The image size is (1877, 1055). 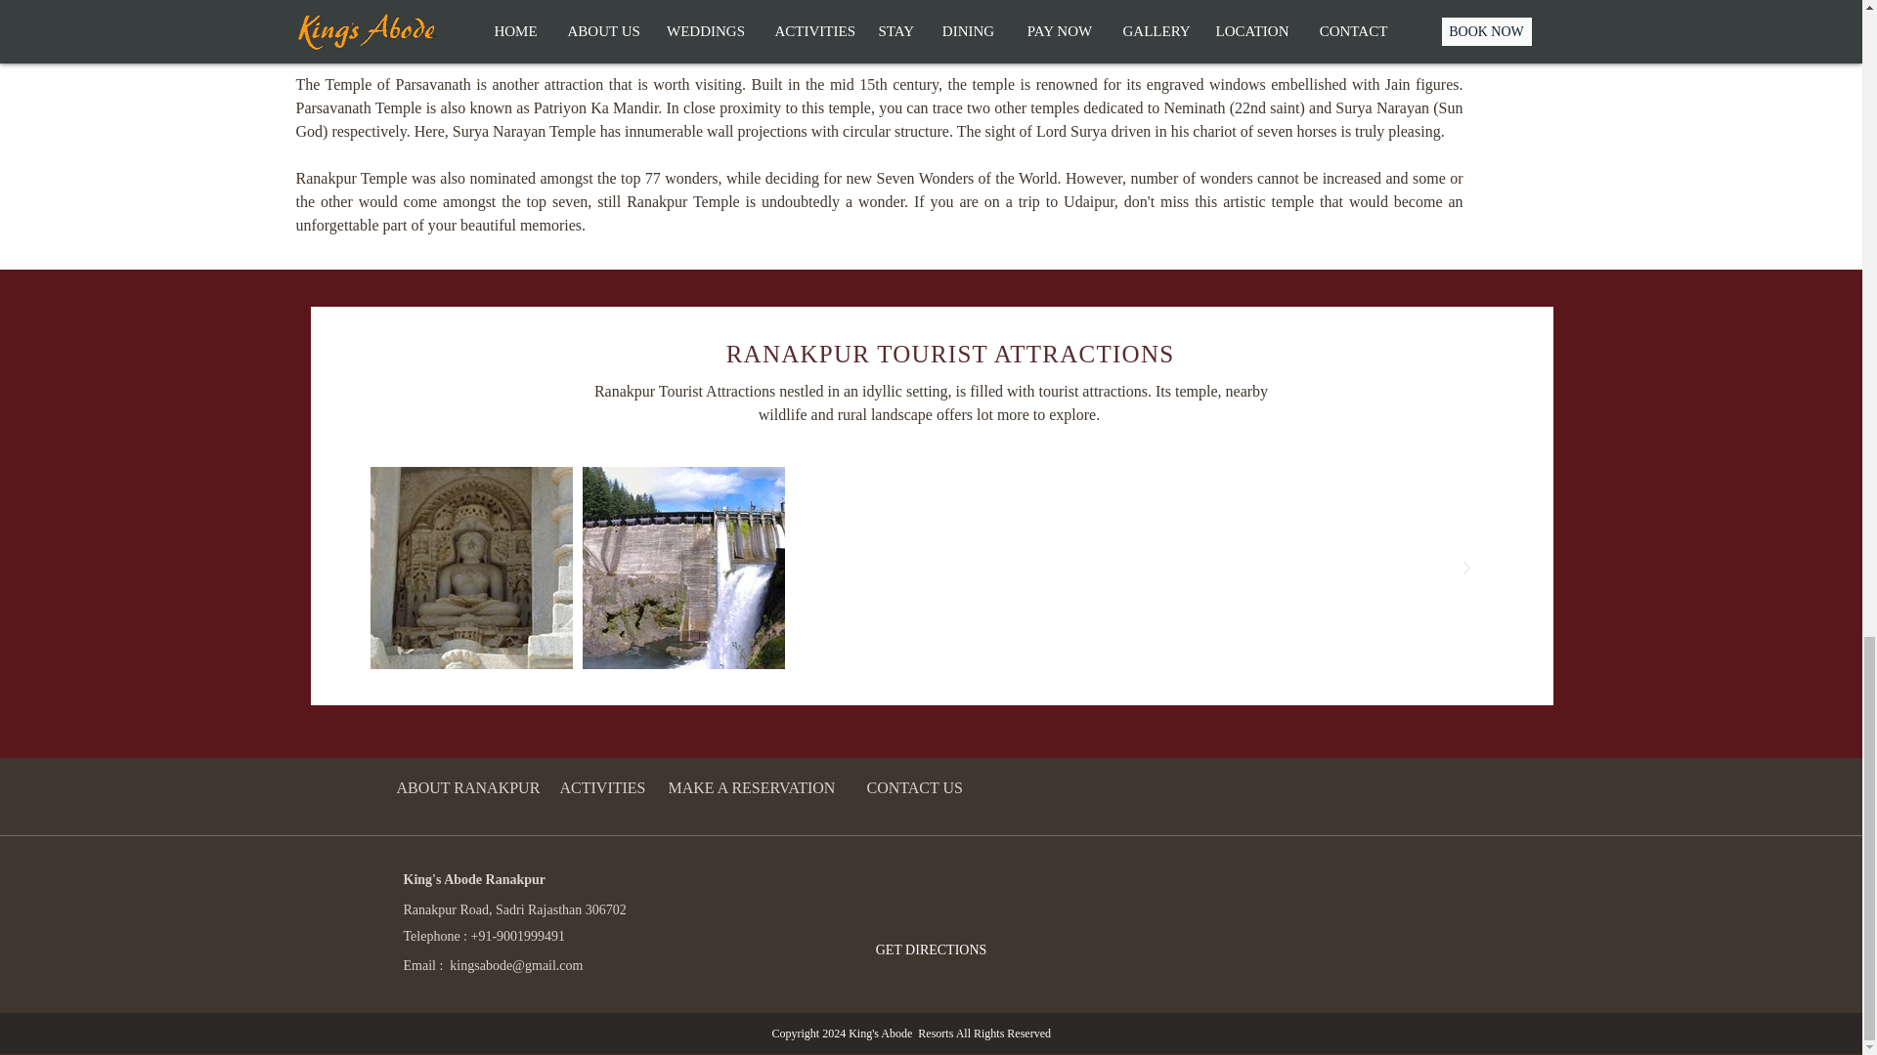 What do you see at coordinates (913, 787) in the screenshot?
I see `CONTACT US` at bounding box center [913, 787].